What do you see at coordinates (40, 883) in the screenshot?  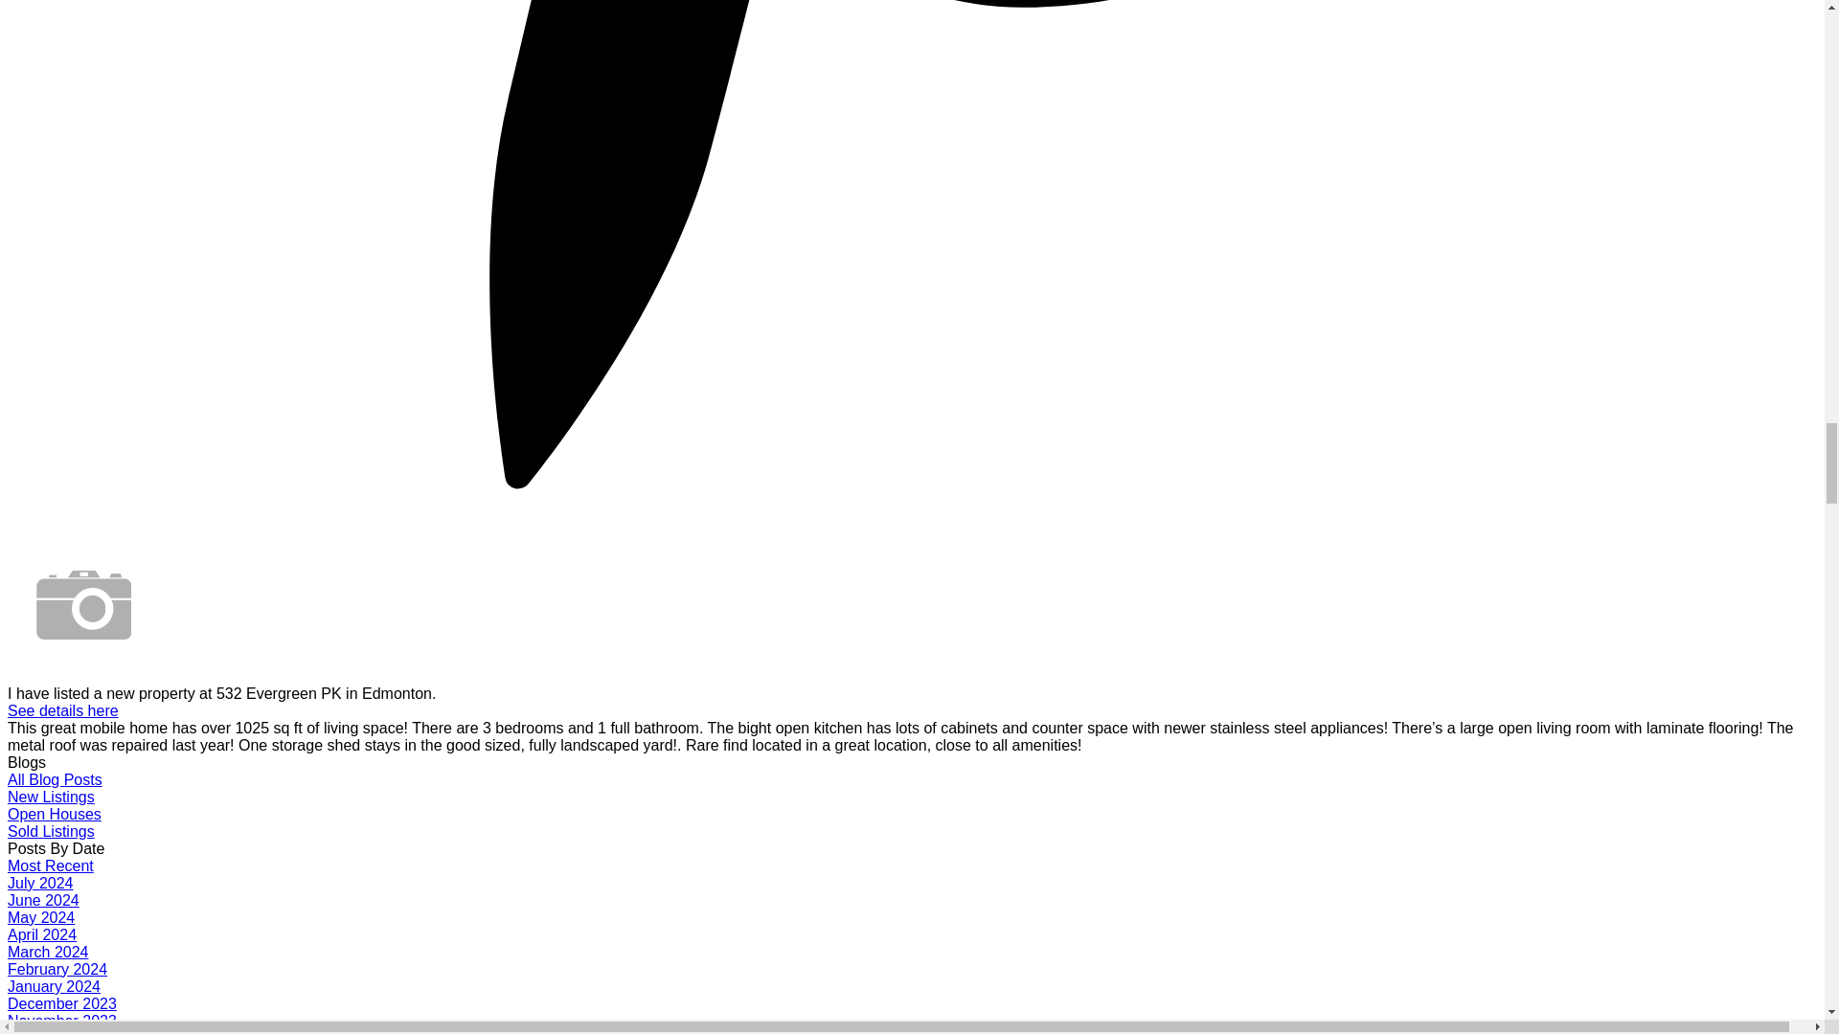 I see `July 2024` at bounding box center [40, 883].